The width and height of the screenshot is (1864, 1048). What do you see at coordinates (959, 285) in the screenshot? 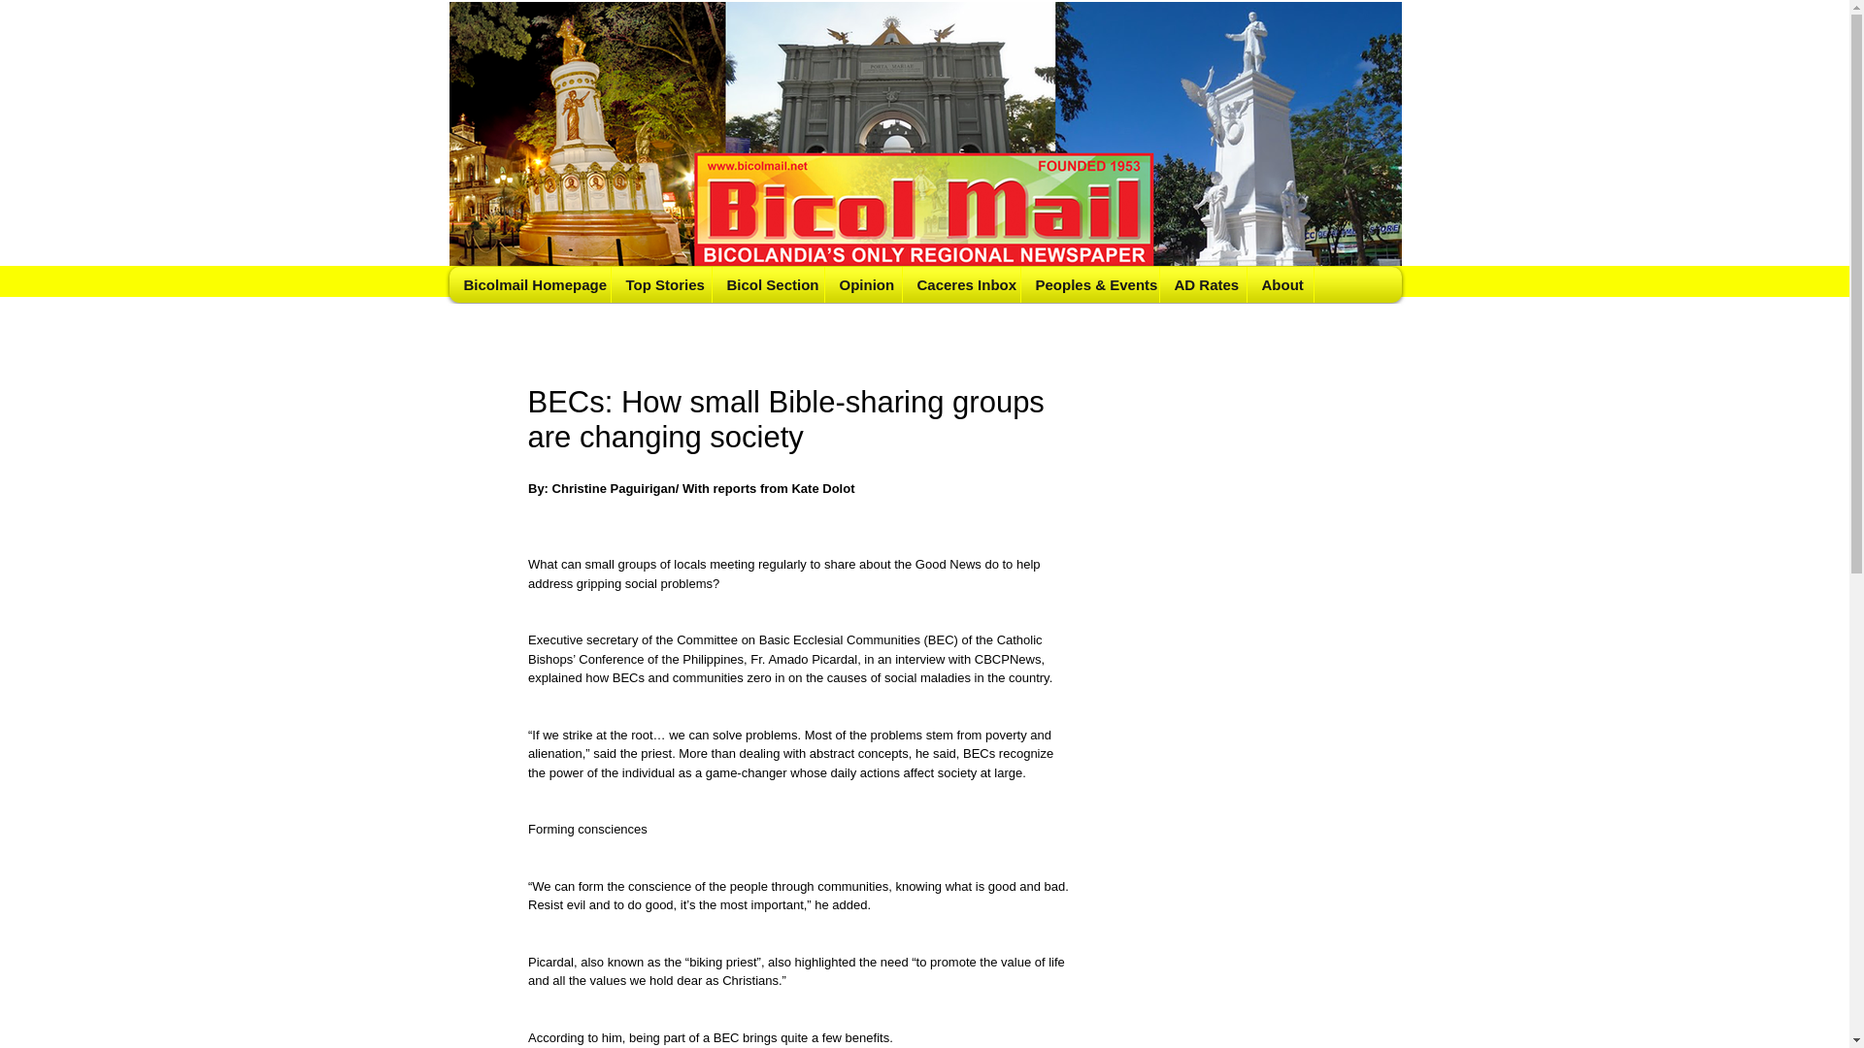
I see `Caceres Inbox` at bounding box center [959, 285].